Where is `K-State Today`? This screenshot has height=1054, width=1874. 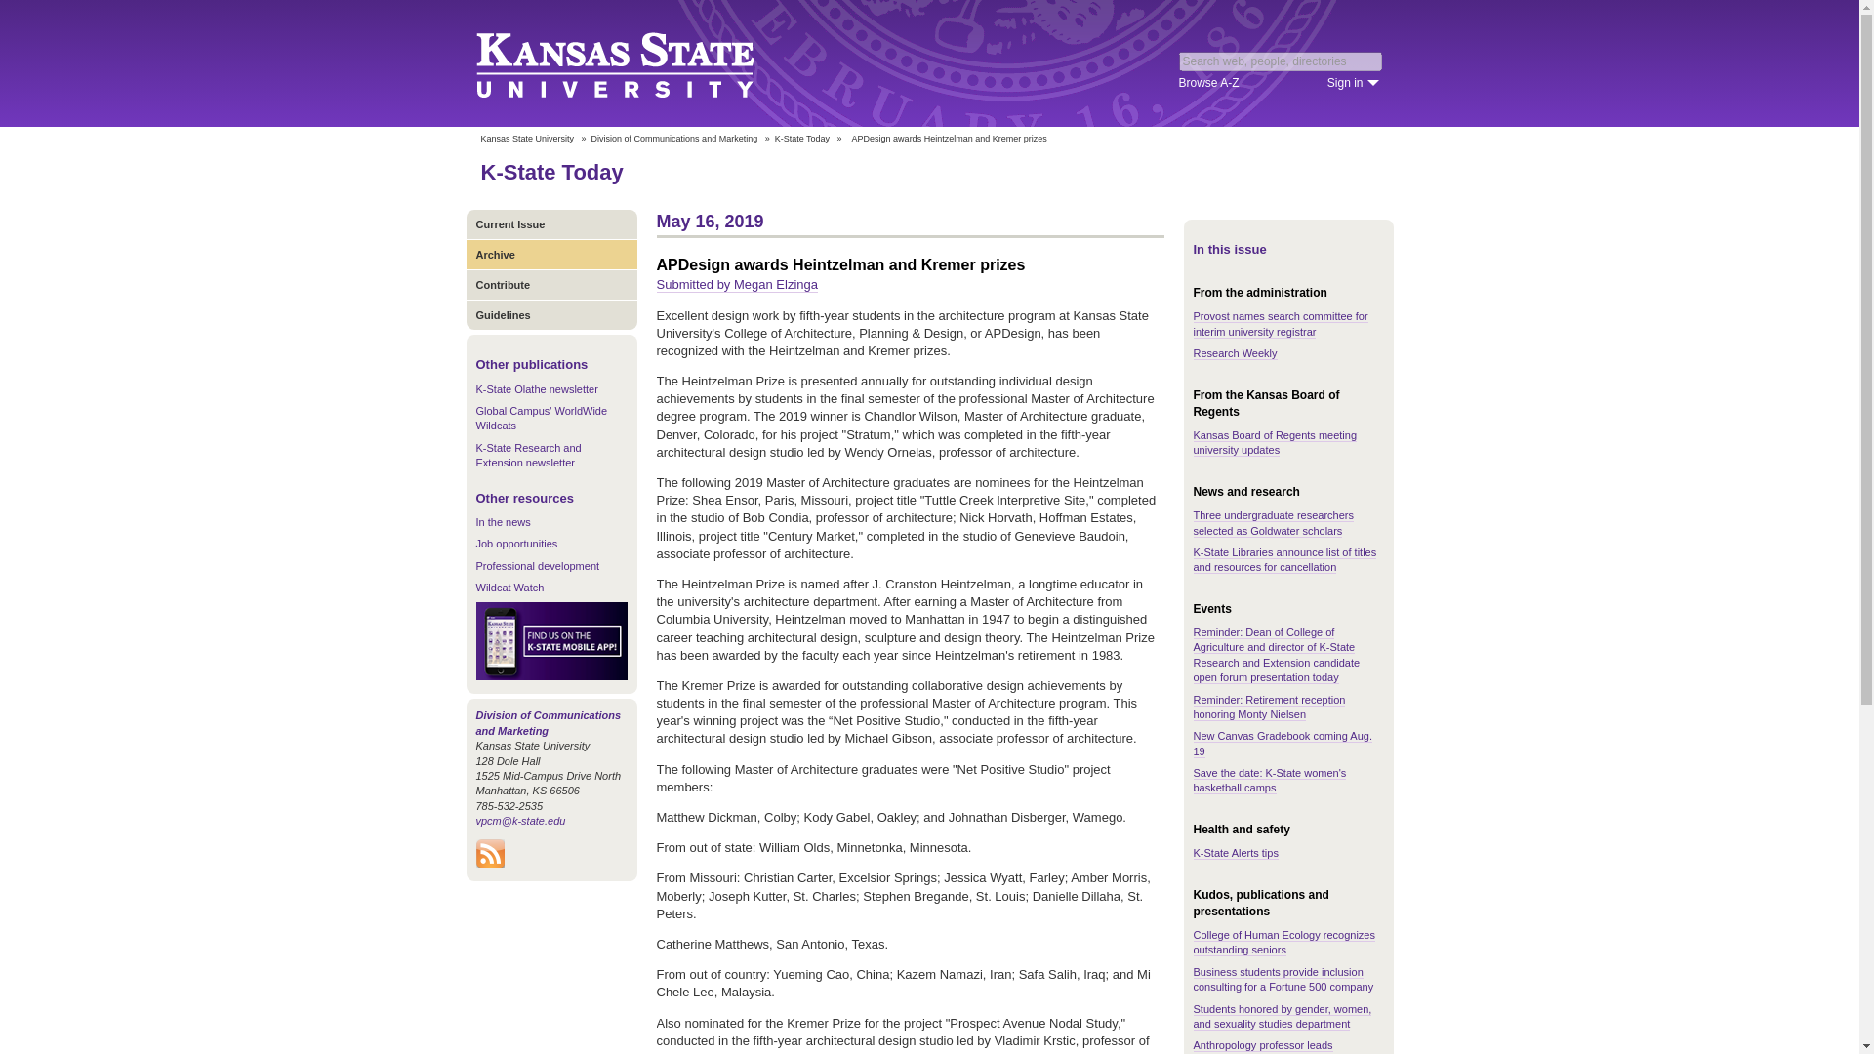 K-State Today is located at coordinates (550, 172).